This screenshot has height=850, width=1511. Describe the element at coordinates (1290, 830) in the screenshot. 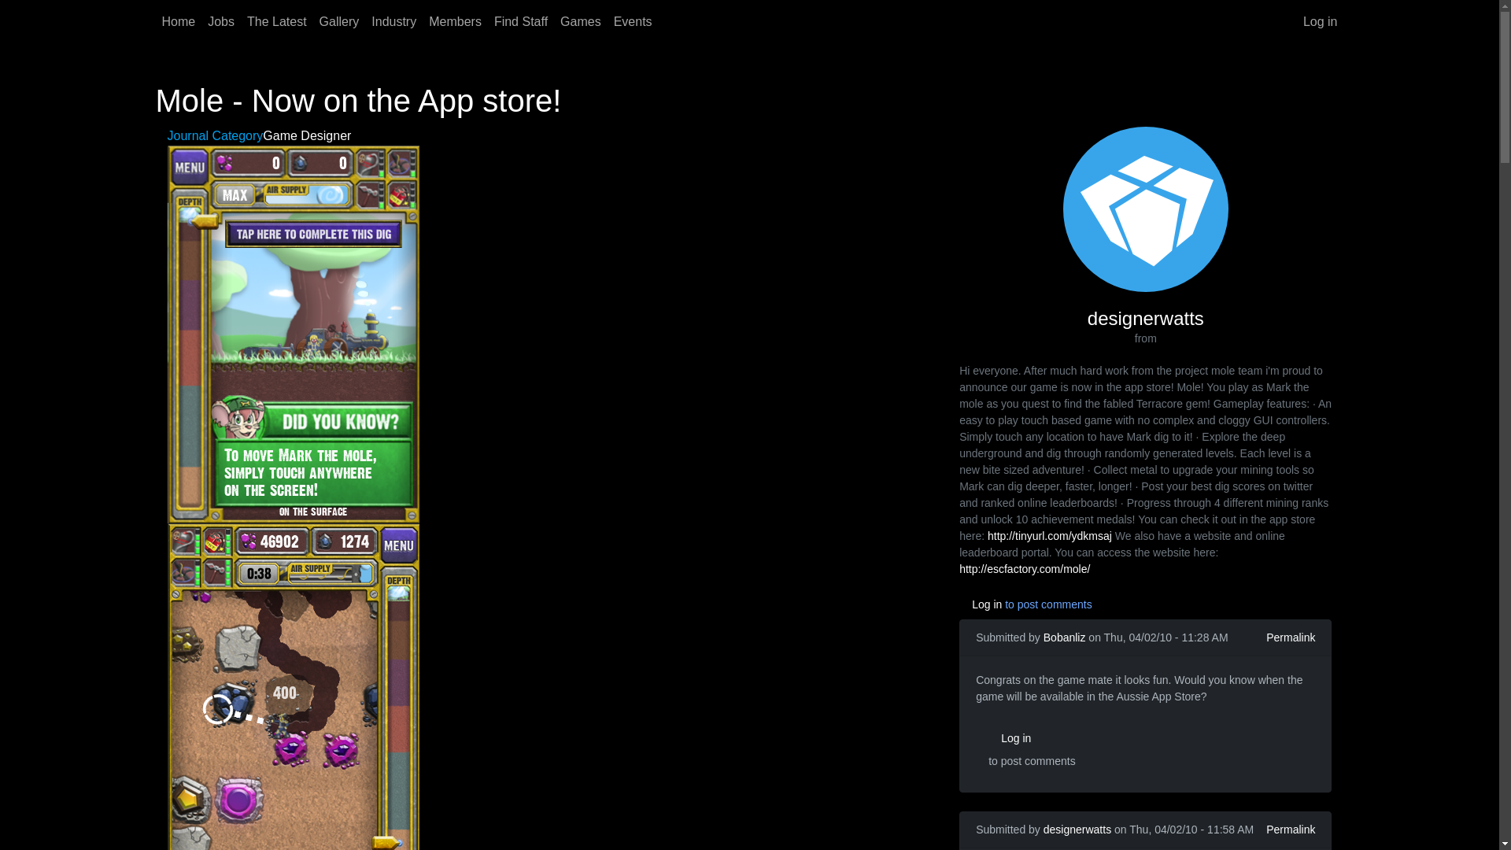

I see `Permalink` at that location.